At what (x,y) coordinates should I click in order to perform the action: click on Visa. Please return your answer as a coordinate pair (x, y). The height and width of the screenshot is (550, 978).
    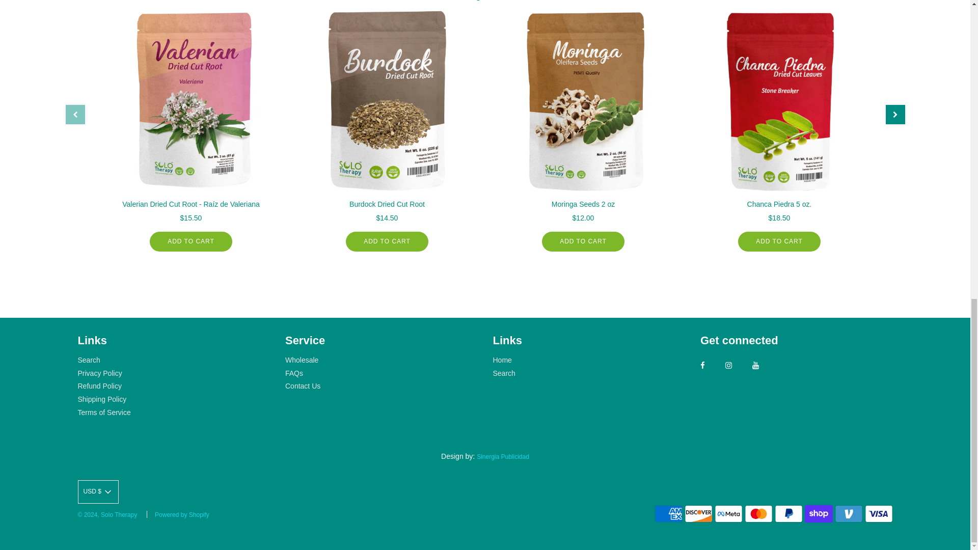
    Looking at the image, I should click on (878, 514).